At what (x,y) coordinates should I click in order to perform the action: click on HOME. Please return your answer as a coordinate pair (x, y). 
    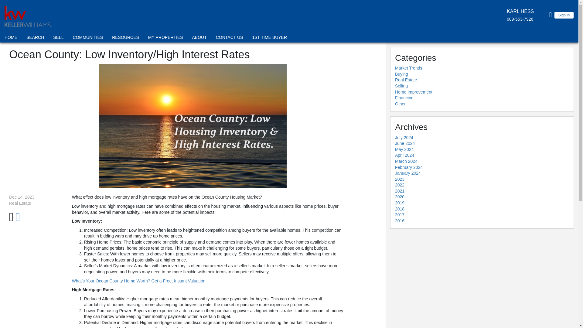
    Looking at the image, I should click on (11, 38).